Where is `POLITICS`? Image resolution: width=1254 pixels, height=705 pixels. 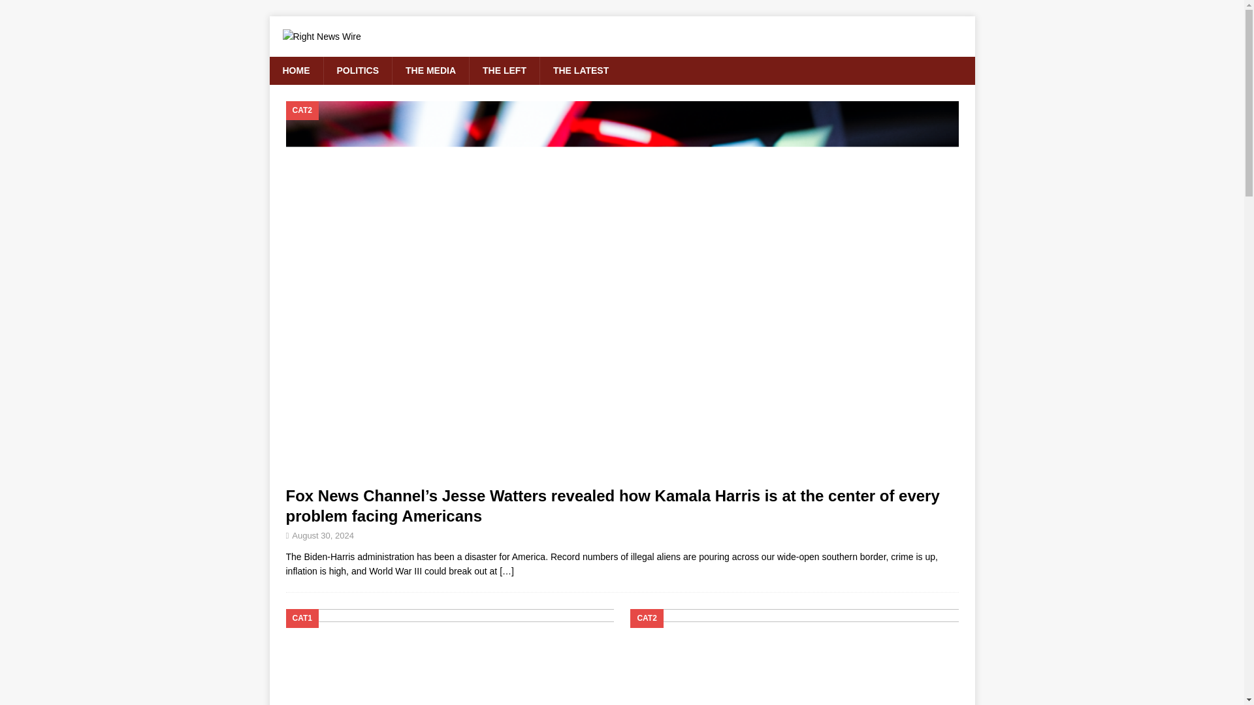
POLITICS is located at coordinates (357, 70).